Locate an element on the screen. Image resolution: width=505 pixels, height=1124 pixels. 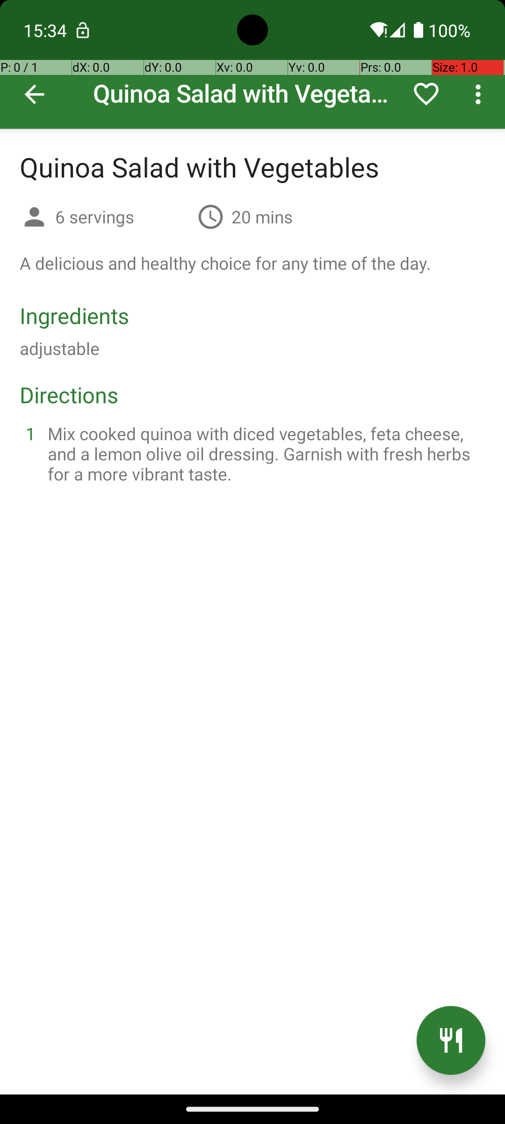
Mix cooked quinoa with diced vegetables, feta cheese, and a lemon olive oil dressing. Garnish with fresh herbs for a more vibrant taste. is located at coordinates (264, 453).